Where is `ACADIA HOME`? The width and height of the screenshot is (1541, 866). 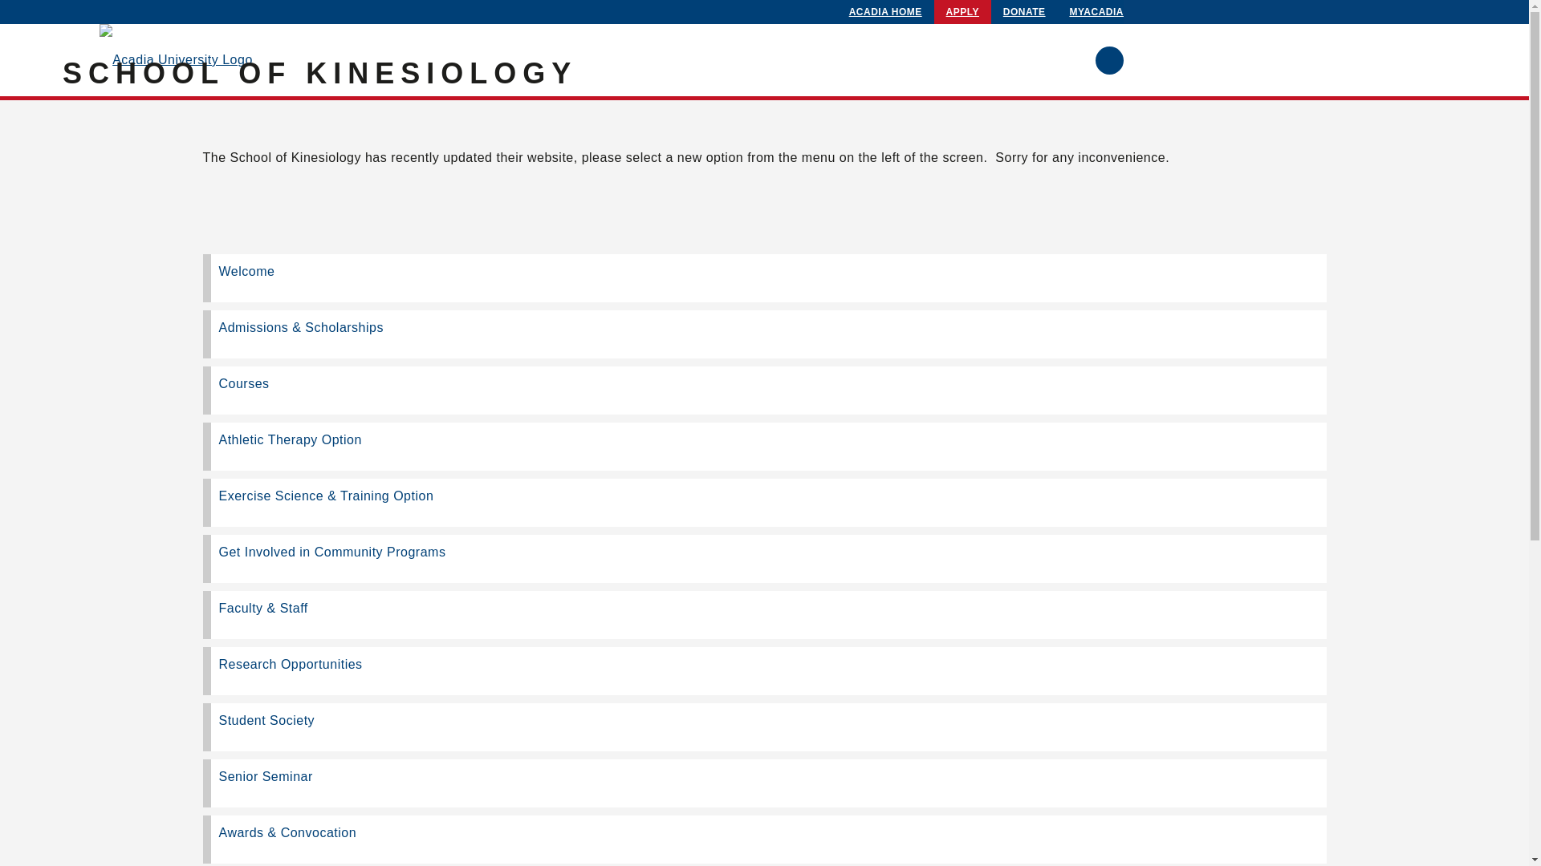
ACADIA HOME is located at coordinates (886, 12).